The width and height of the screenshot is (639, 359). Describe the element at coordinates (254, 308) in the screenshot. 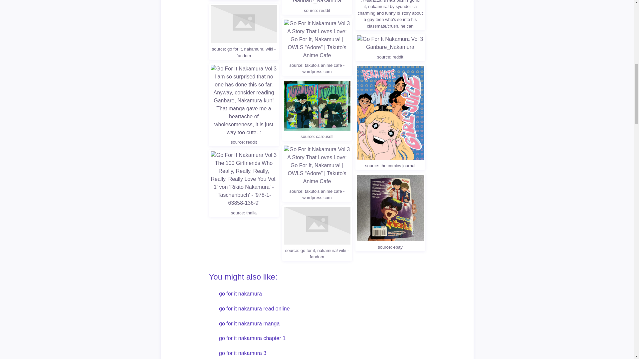

I see `go for it nakamura read online` at that location.